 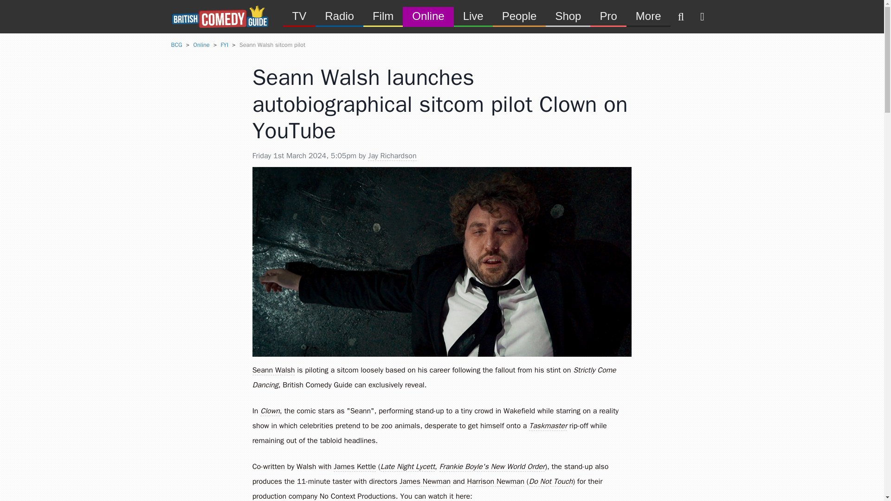 I want to click on Live, so click(x=473, y=16).